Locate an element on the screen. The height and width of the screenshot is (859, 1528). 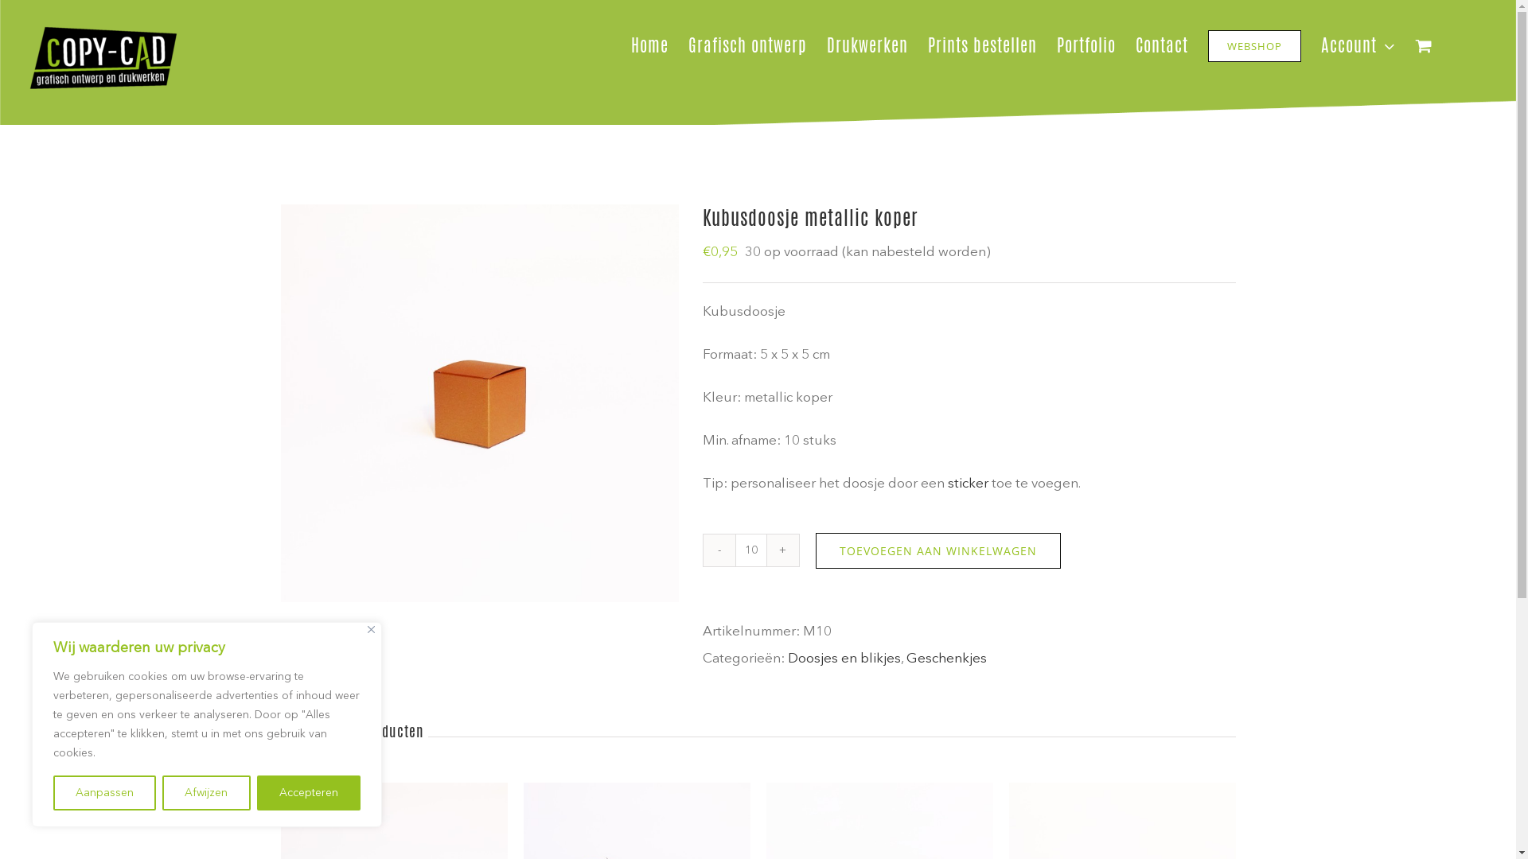
Grafisch ontwerp is located at coordinates (747, 46).